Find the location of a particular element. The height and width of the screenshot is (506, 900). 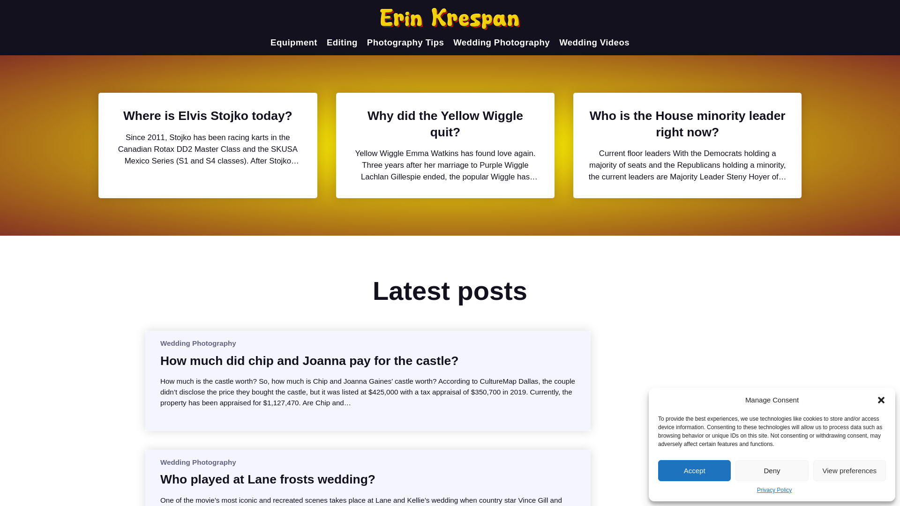

Wedding Photography is located at coordinates (198, 343).